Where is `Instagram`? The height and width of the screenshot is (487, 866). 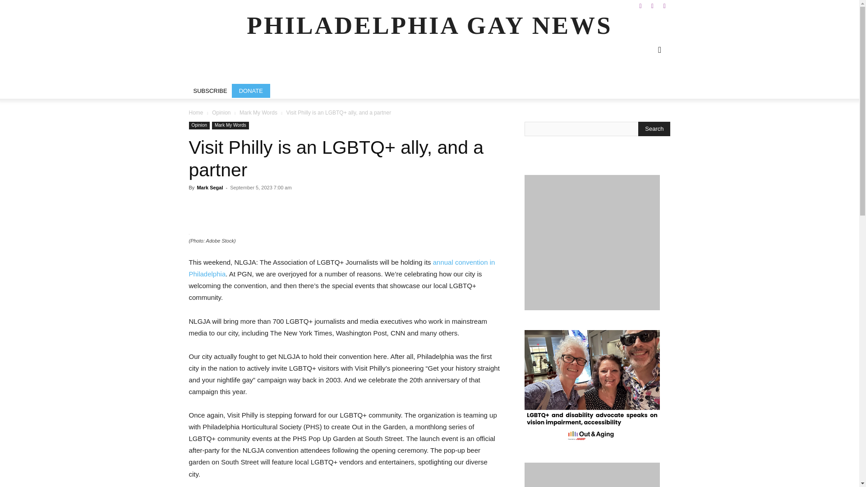
Instagram is located at coordinates (652, 6).